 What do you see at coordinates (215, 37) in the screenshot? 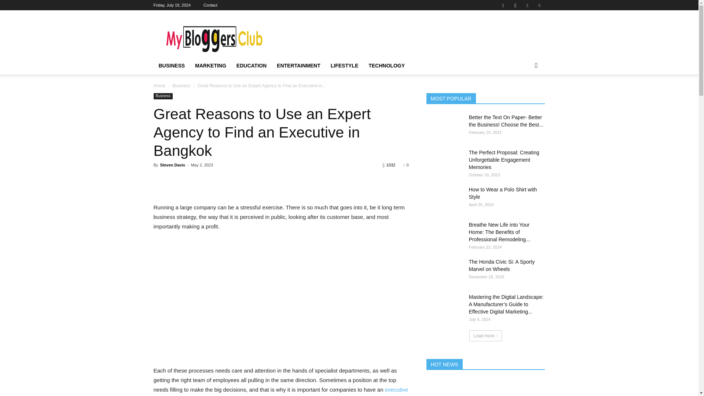
I see `MyBloggerClub.com Logo` at bounding box center [215, 37].